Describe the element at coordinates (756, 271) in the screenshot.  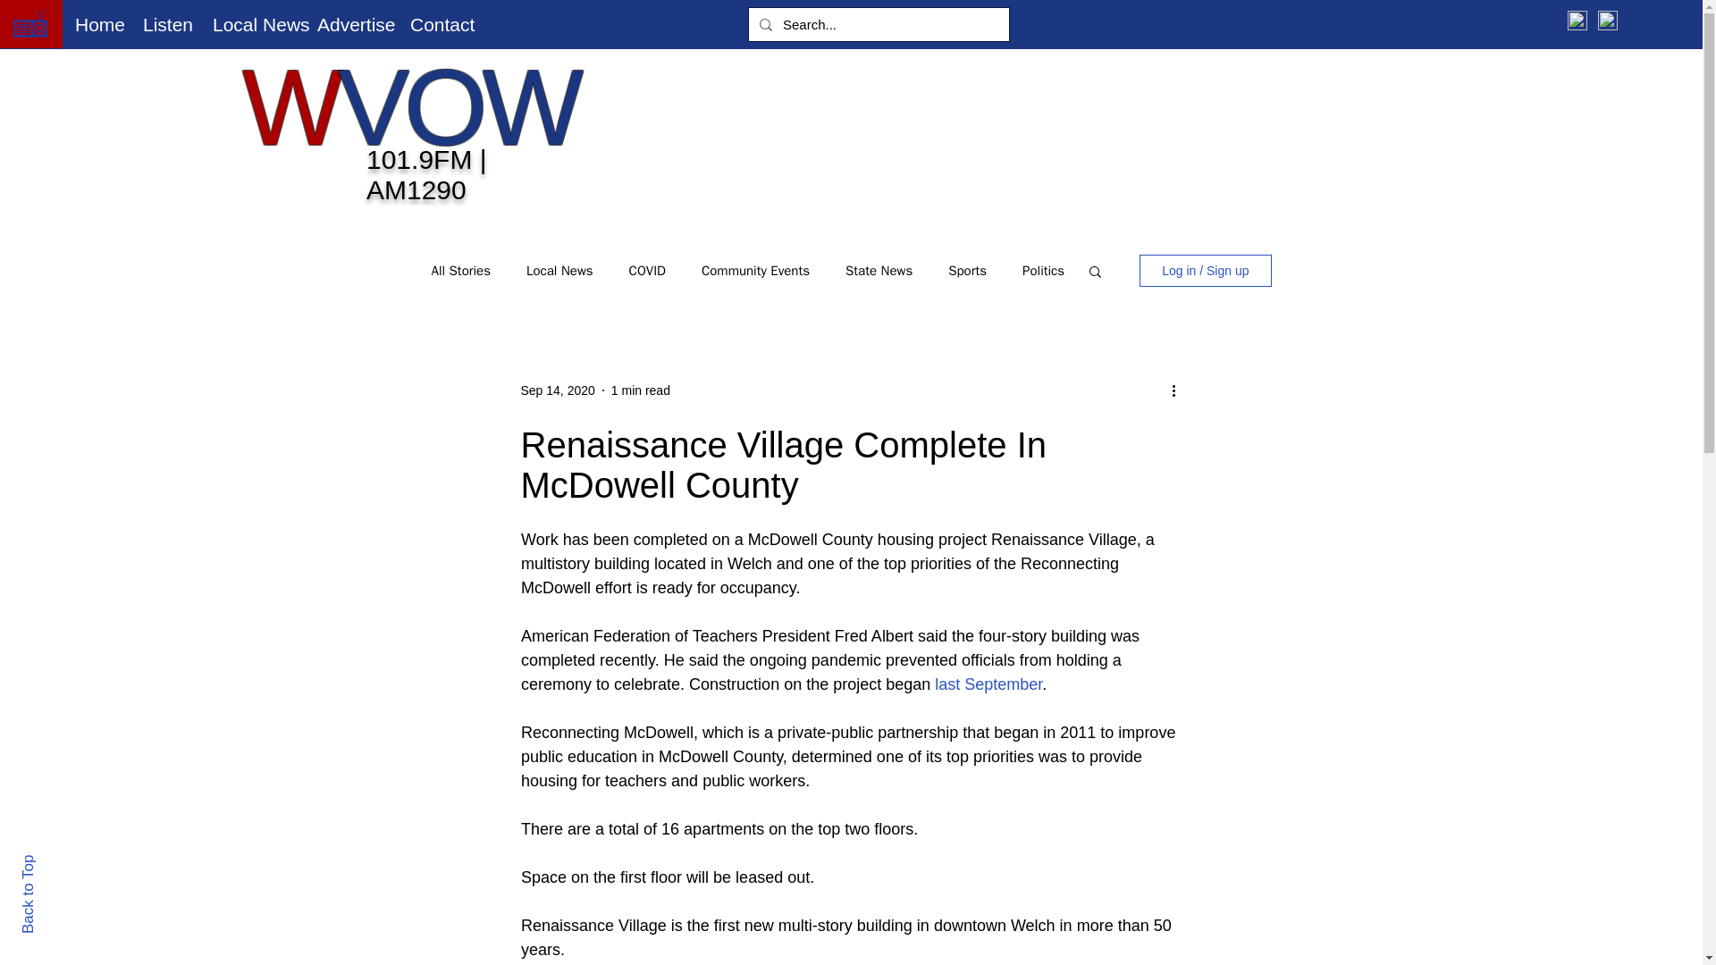
I see `Community Events` at that location.